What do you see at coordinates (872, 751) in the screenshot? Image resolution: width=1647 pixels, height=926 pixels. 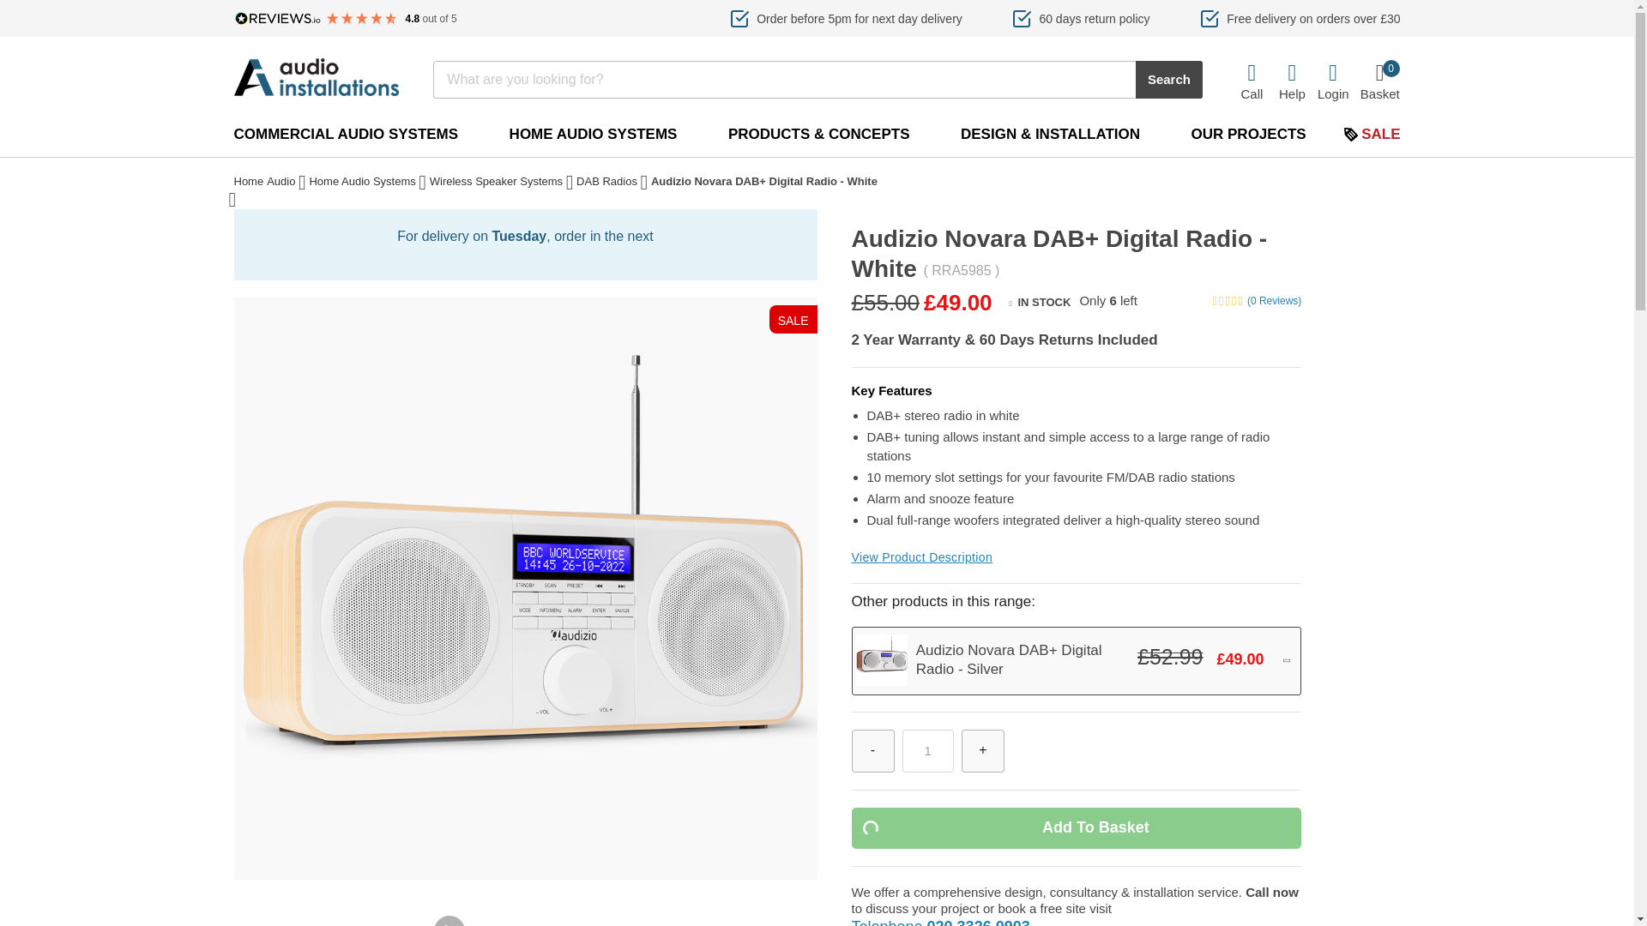 I see `-` at bounding box center [872, 751].